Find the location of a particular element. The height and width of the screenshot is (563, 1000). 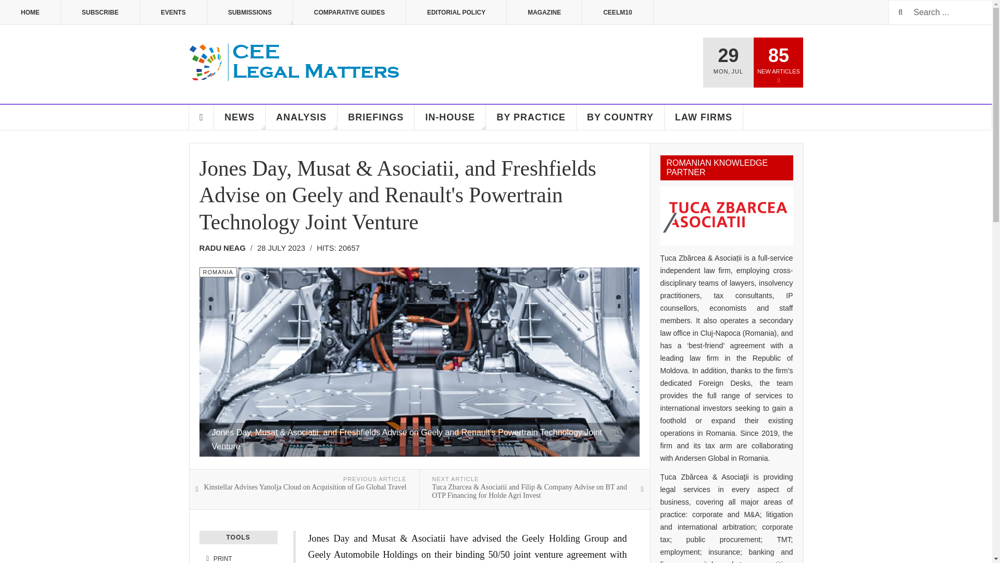

COMPARATIVE GUIDES is located at coordinates (349, 13).